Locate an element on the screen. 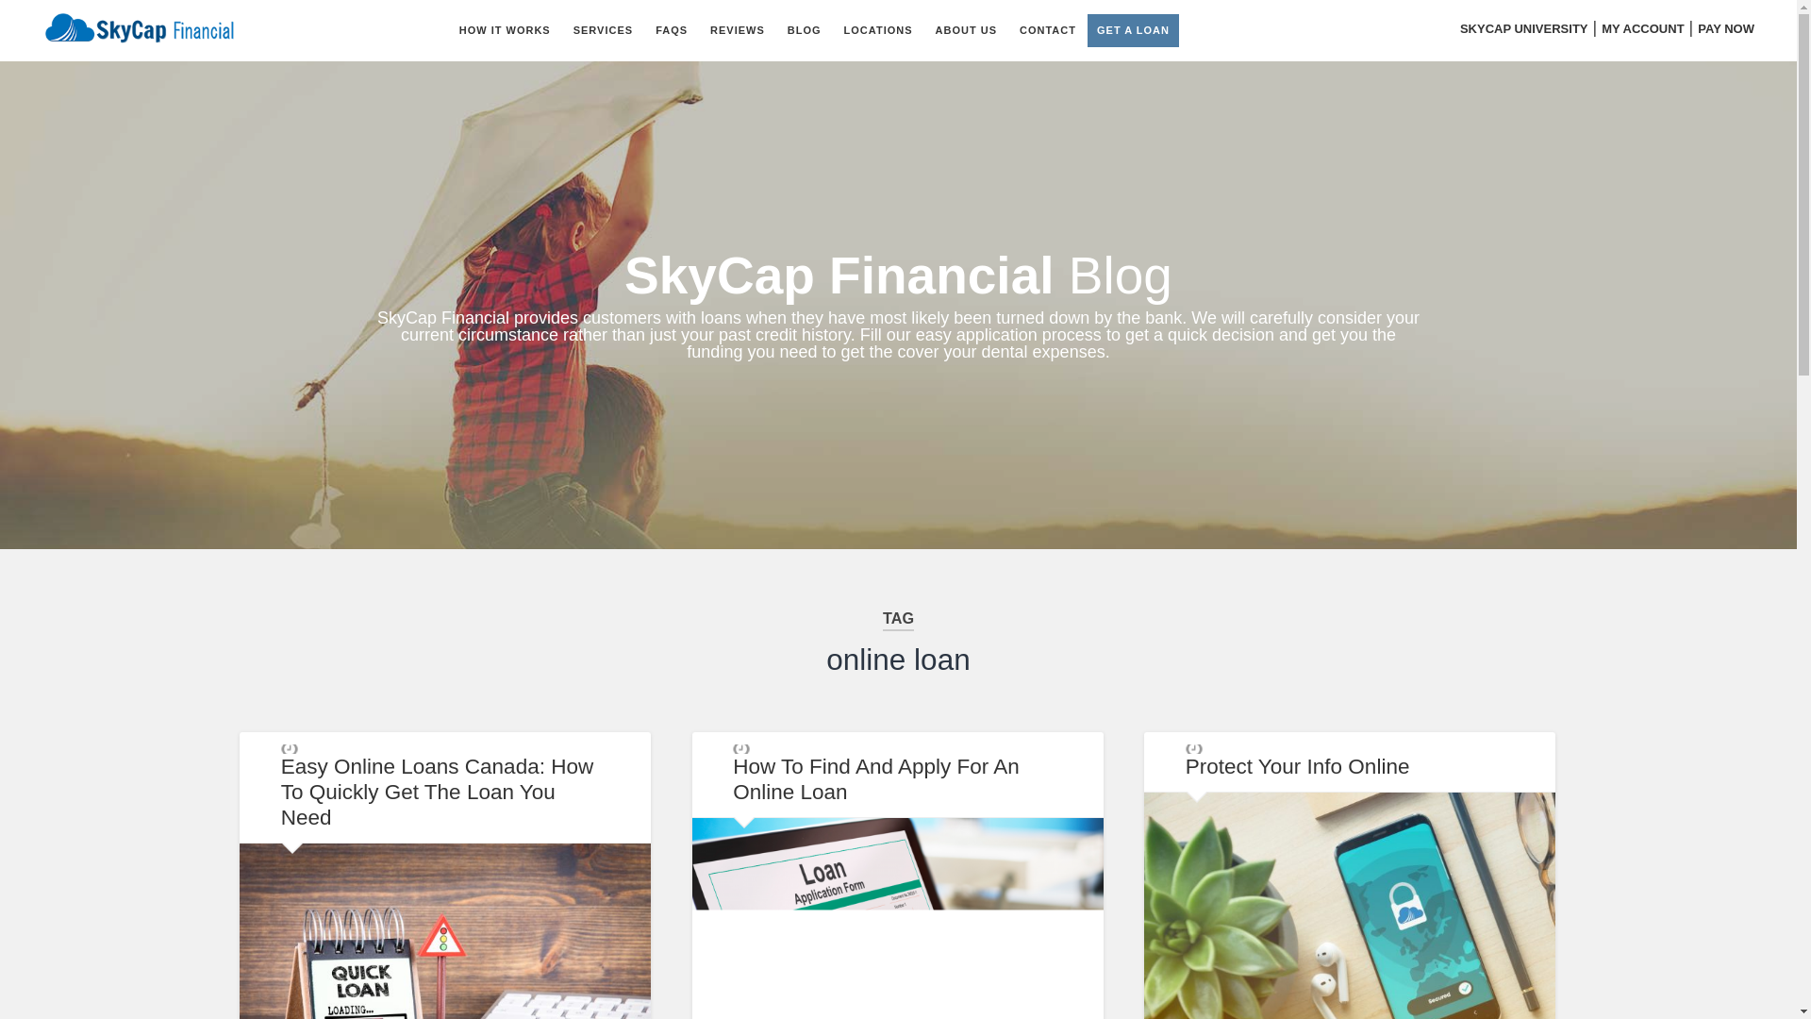 This screenshot has width=1811, height=1019. ABOUT US is located at coordinates (966, 30).